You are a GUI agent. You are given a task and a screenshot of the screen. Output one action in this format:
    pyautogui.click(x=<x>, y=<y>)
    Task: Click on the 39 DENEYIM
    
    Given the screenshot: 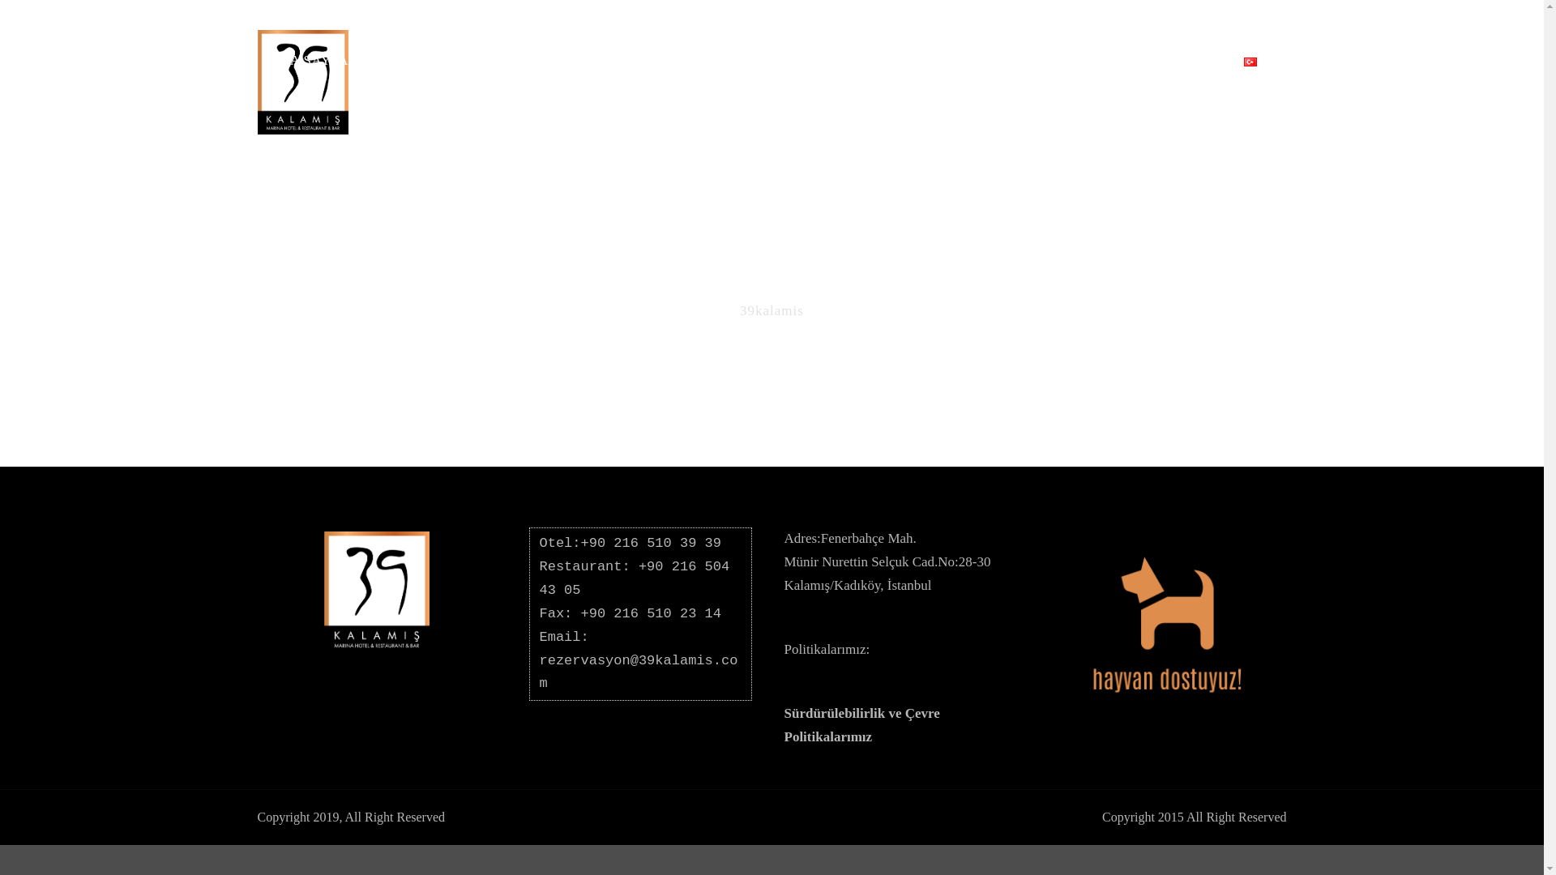 What is the action you would take?
    pyautogui.click(x=1075, y=70)
    